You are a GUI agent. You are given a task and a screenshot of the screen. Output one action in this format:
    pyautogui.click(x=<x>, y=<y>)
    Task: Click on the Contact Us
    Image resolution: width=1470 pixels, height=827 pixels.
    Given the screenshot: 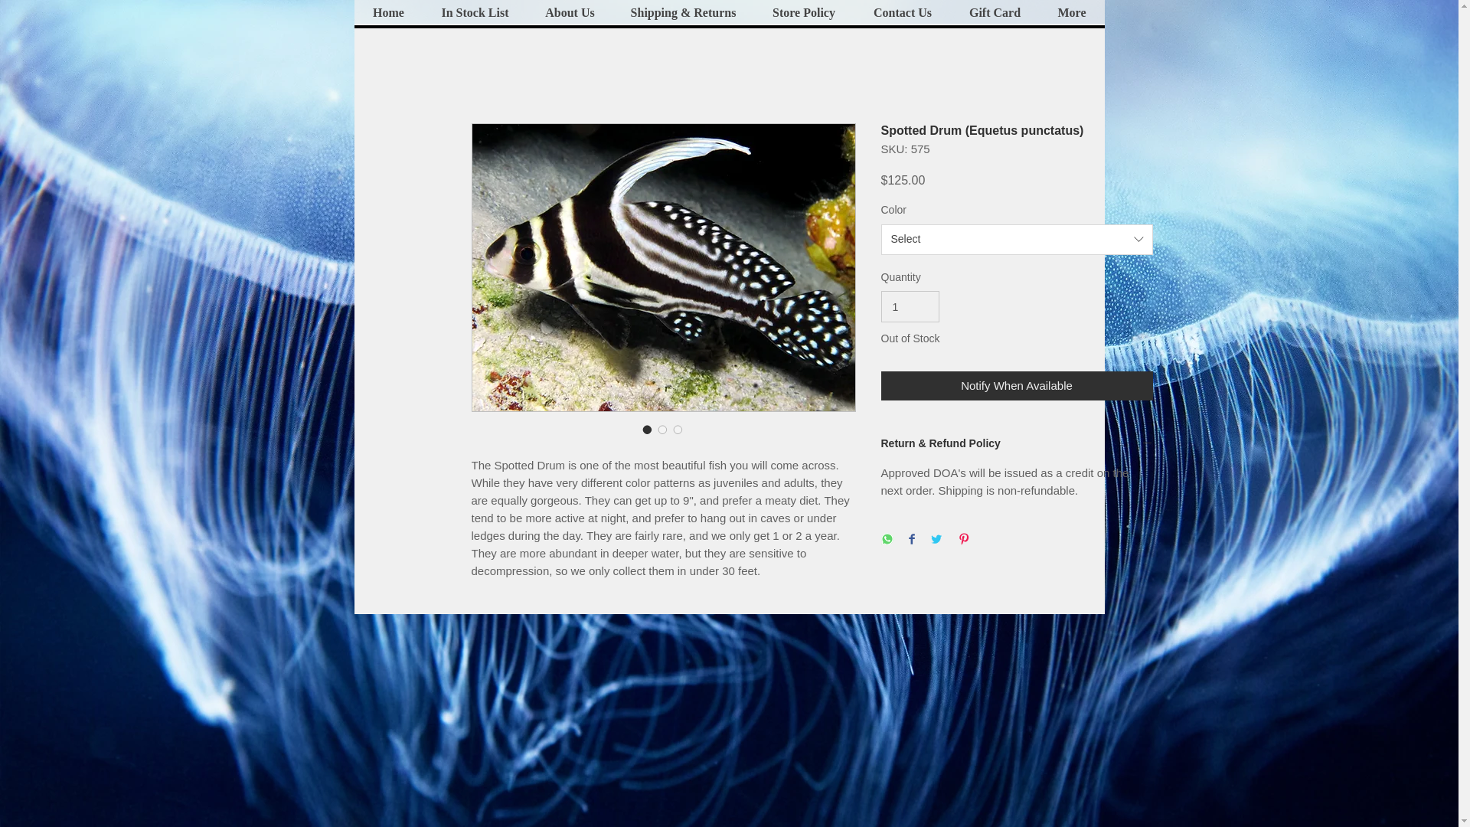 What is the action you would take?
    pyautogui.click(x=902, y=12)
    